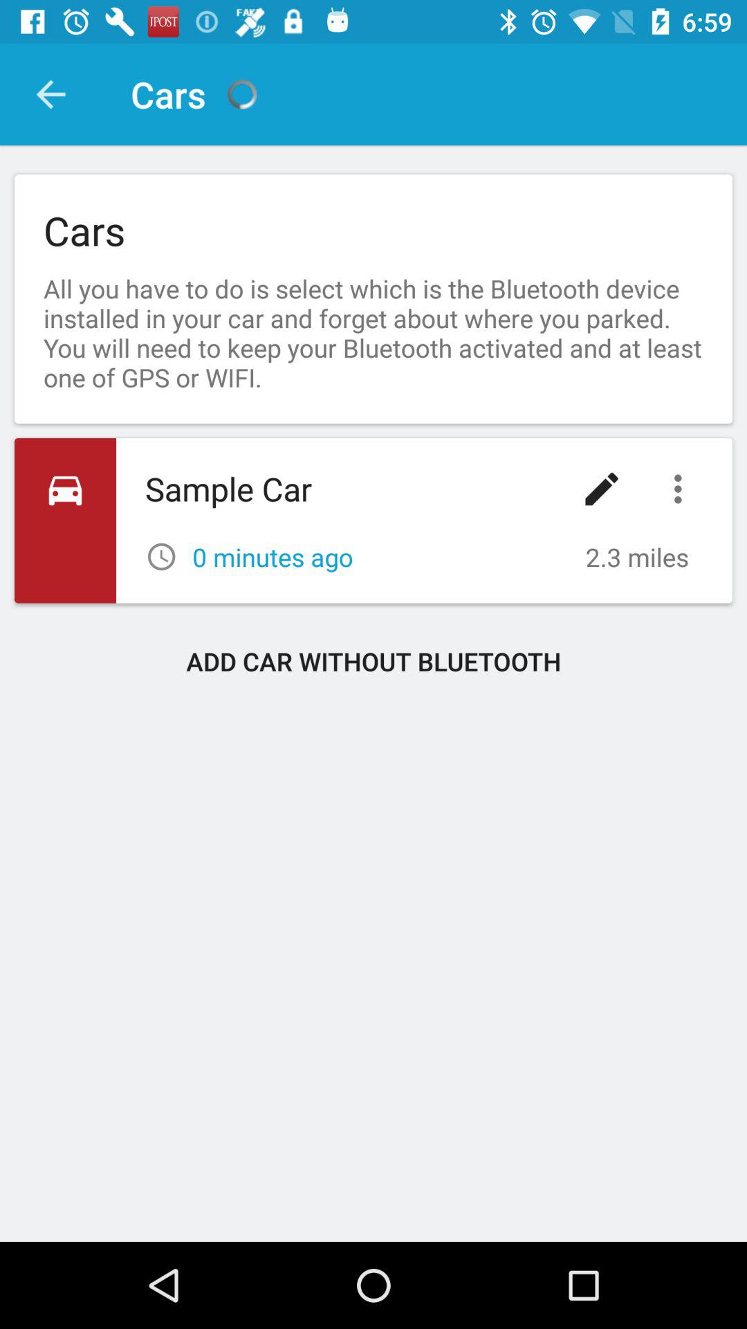 This screenshot has width=747, height=1329. What do you see at coordinates (373, 661) in the screenshot?
I see `turn on the add car without` at bounding box center [373, 661].